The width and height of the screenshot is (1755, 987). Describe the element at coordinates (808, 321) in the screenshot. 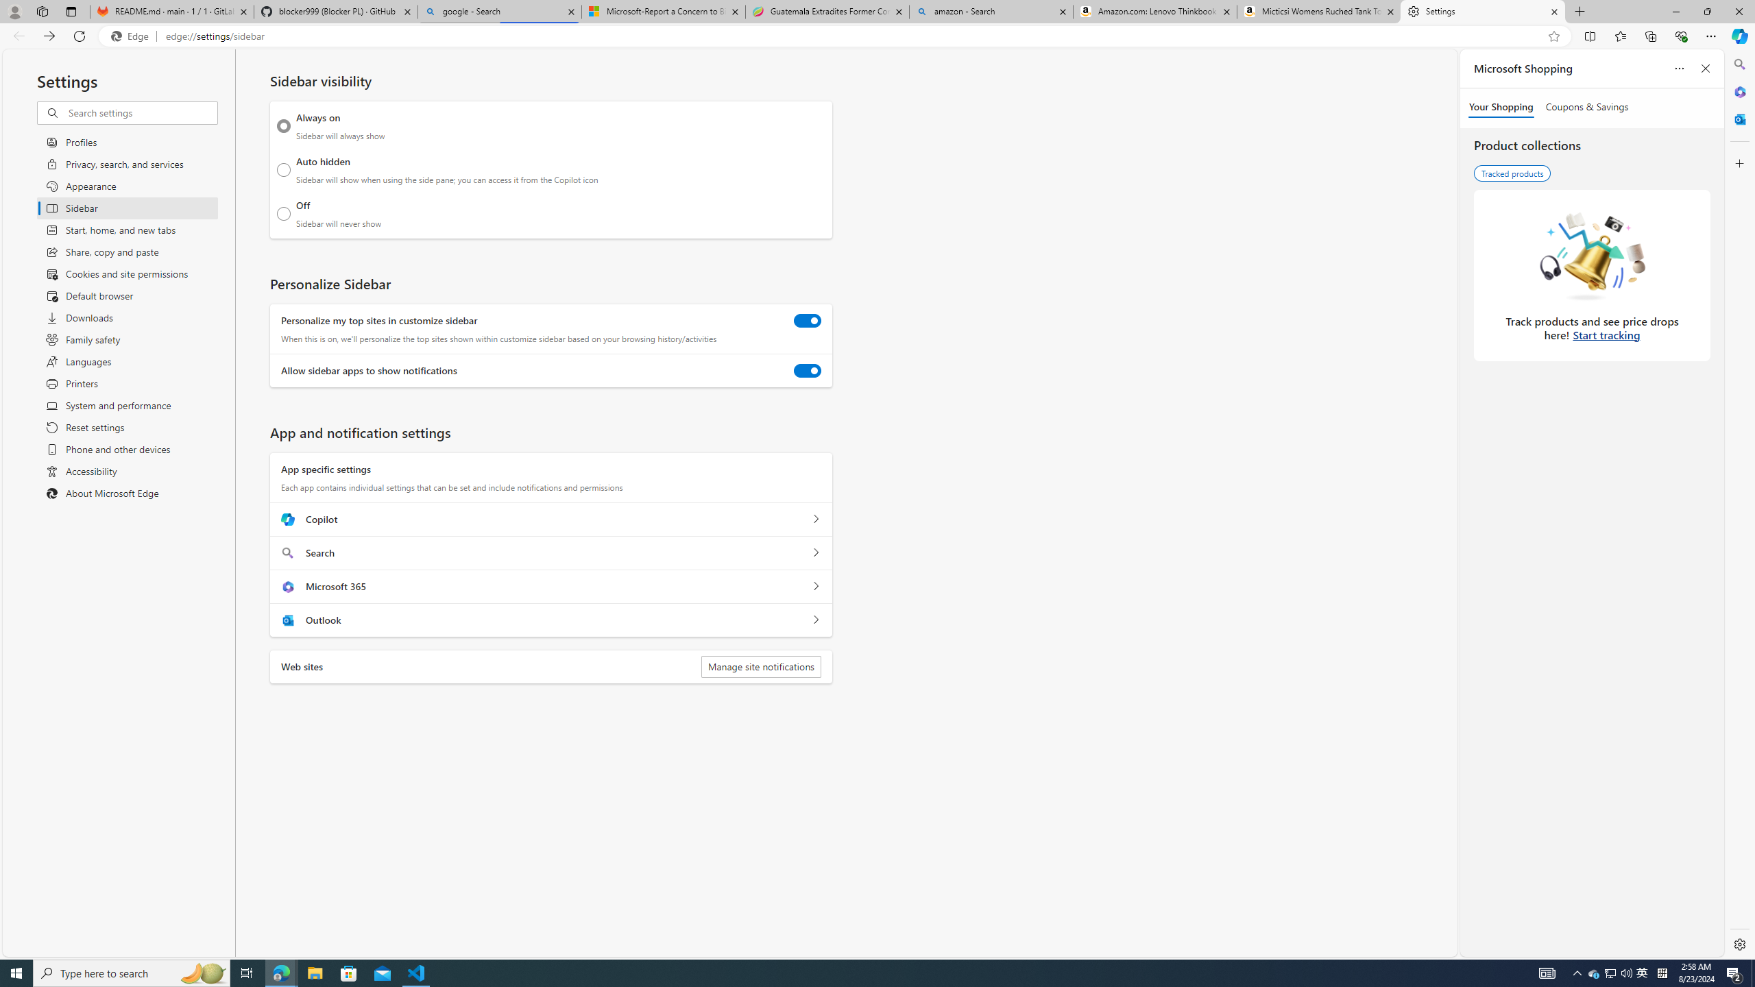

I see `Personalize my top sites in customize sidebar` at that location.